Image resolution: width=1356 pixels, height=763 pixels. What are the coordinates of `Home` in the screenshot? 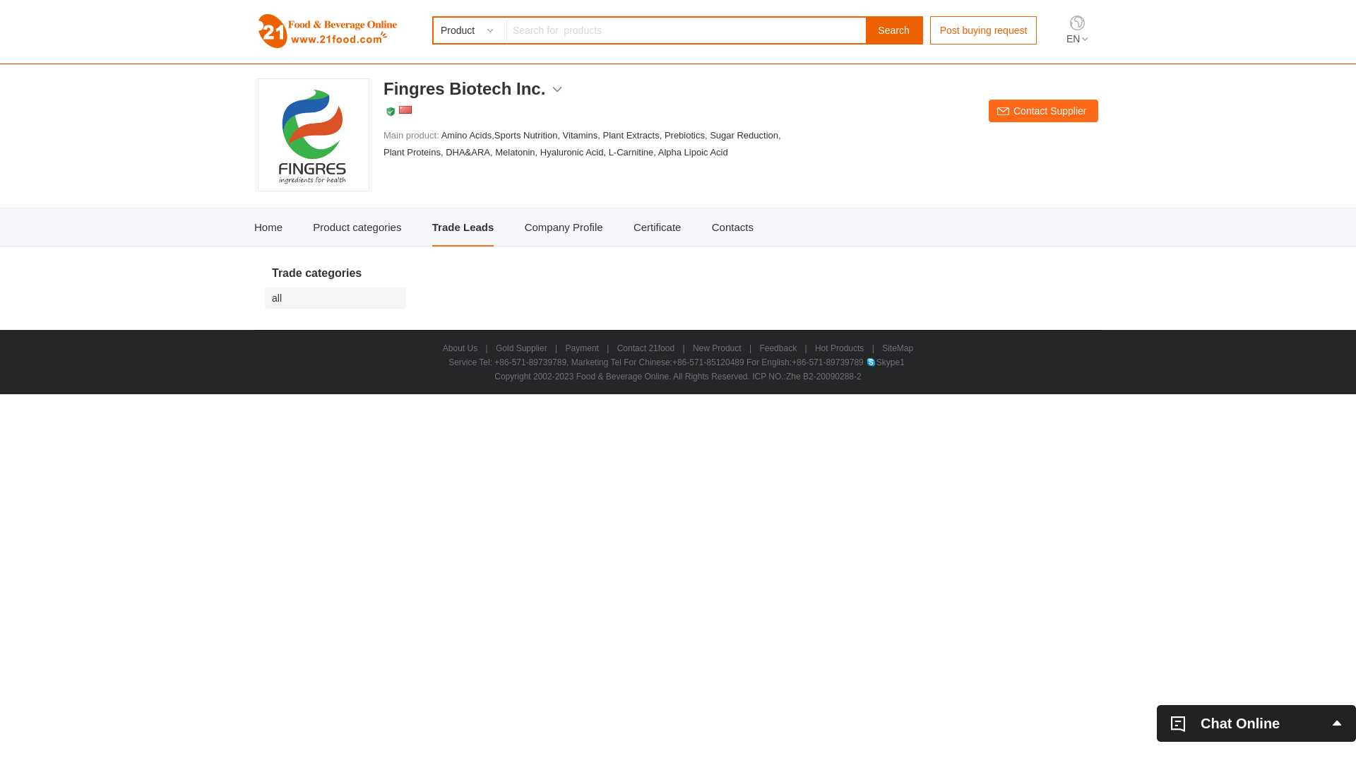 It's located at (268, 227).